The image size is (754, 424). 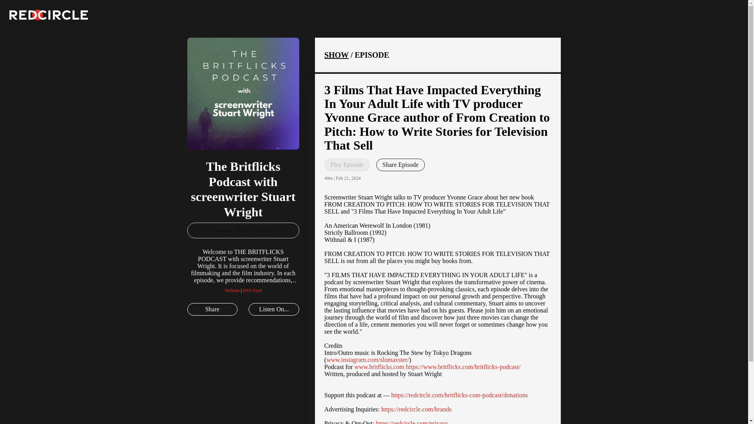 What do you see at coordinates (212, 309) in the screenshot?
I see `Share` at bounding box center [212, 309].